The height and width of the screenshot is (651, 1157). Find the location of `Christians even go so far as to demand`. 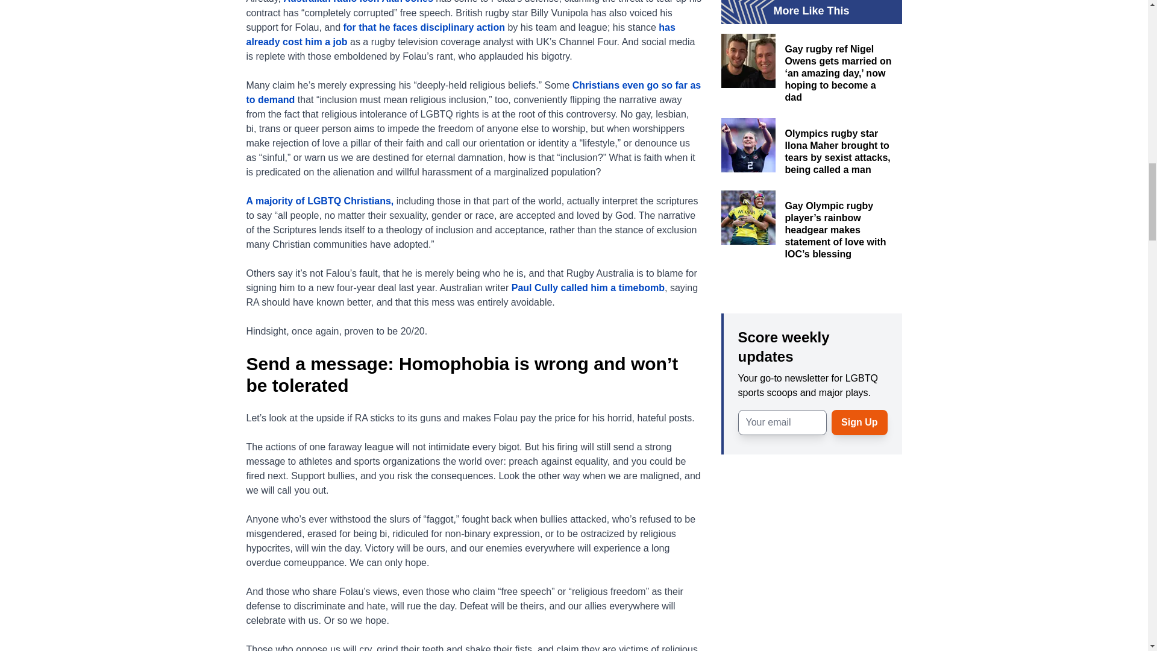

Christians even go so far as to demand is located at coordinates (473, 92).